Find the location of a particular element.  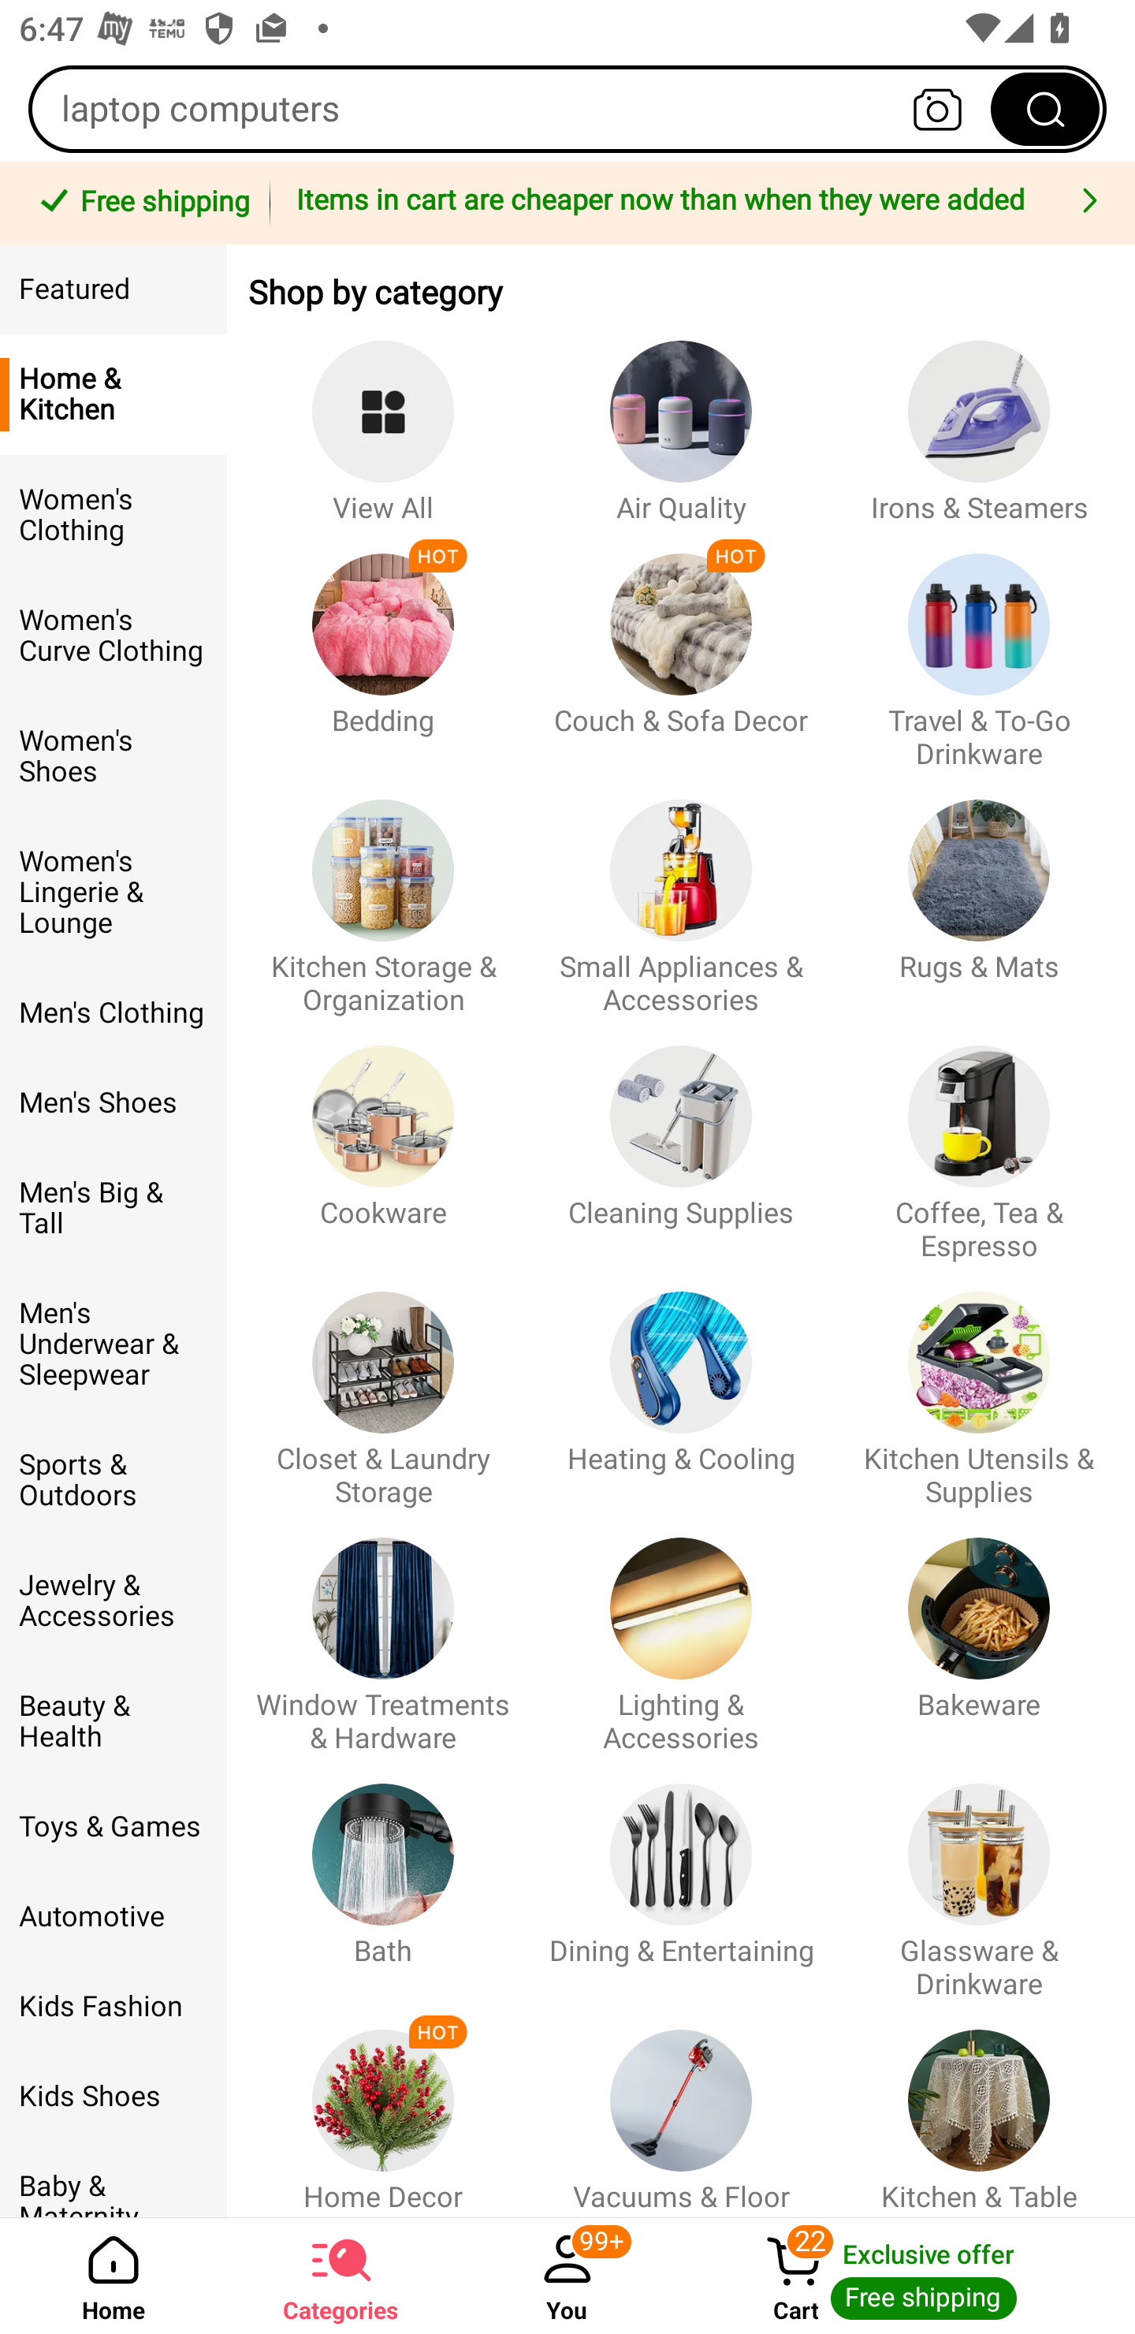

Baby & Maternity is located at coordinates (113, 2179).